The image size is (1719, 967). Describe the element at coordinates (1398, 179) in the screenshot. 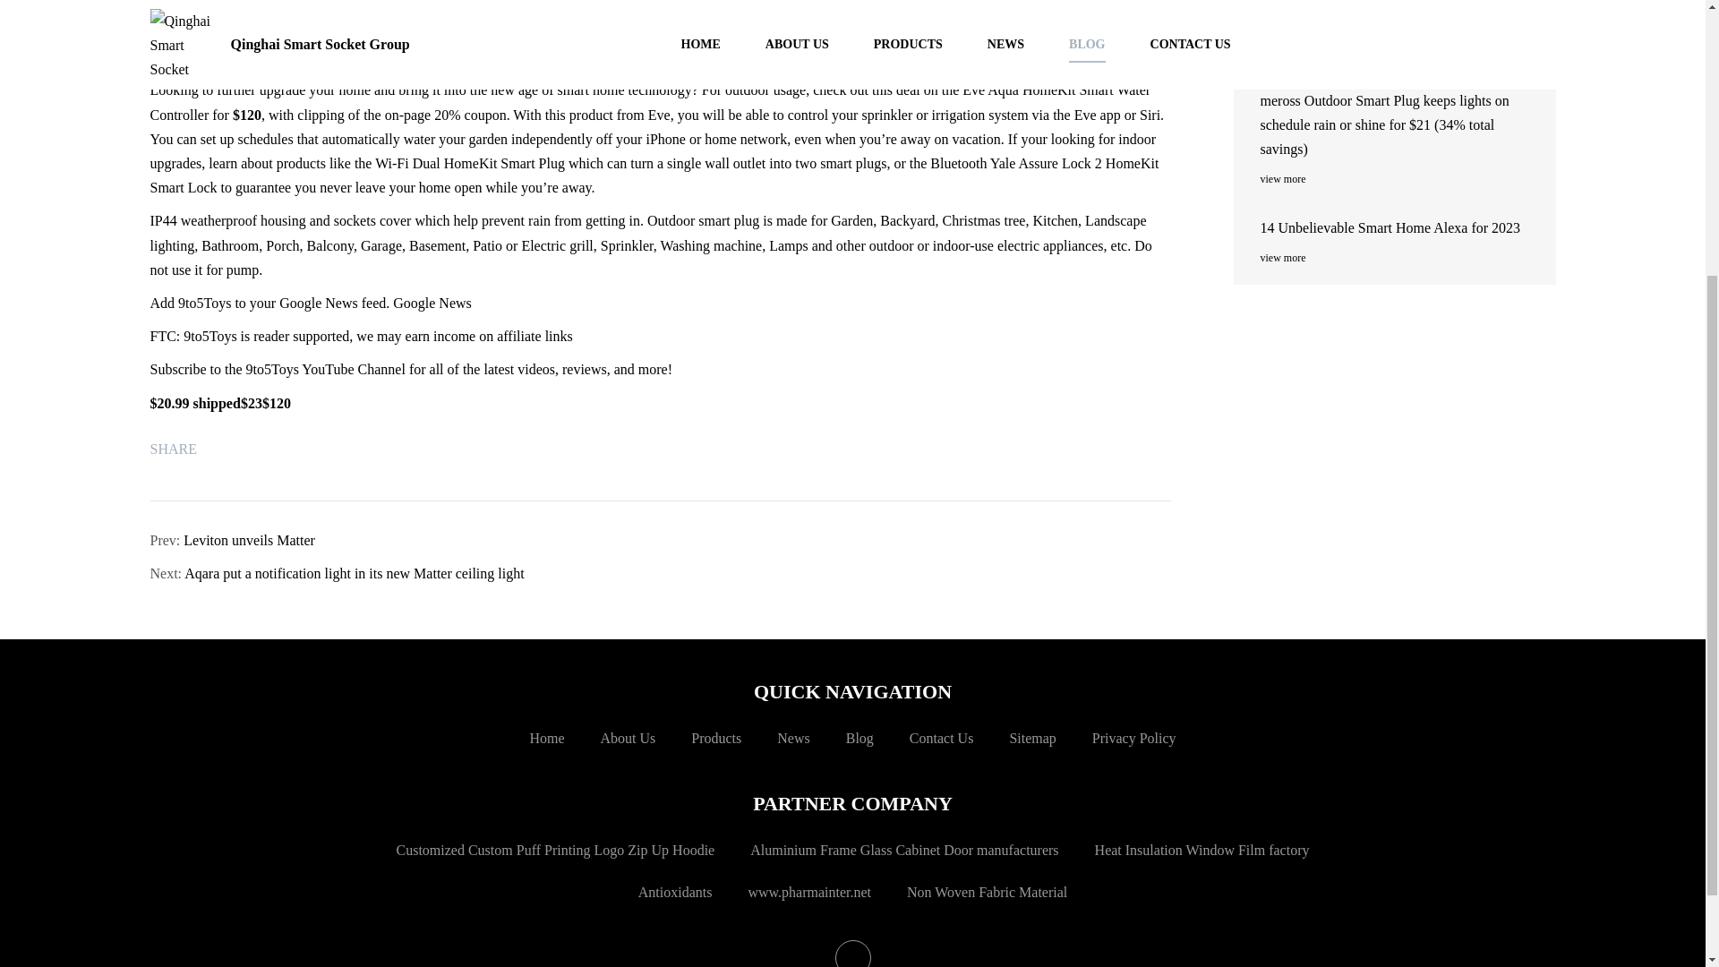

I see `view more` at that location.